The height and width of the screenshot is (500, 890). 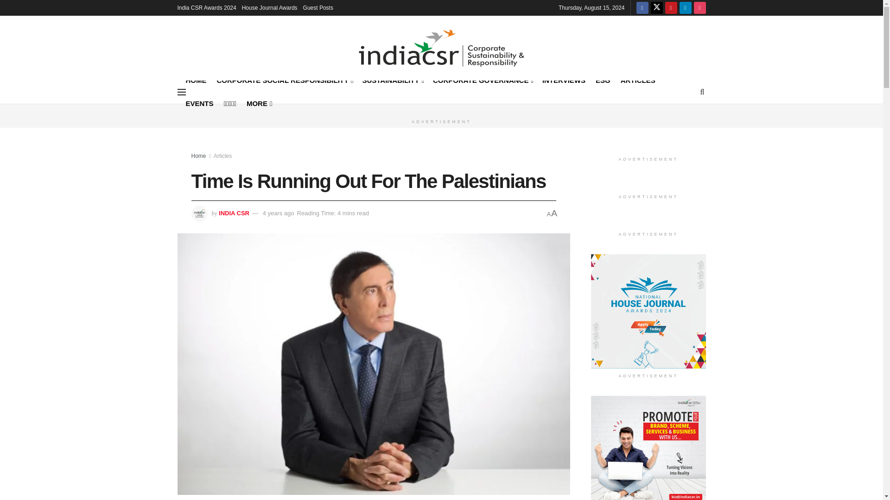 What do you see at coordinates (196, 80) in the screenshot?
I see `HOME` at bounding box center [196, 80].